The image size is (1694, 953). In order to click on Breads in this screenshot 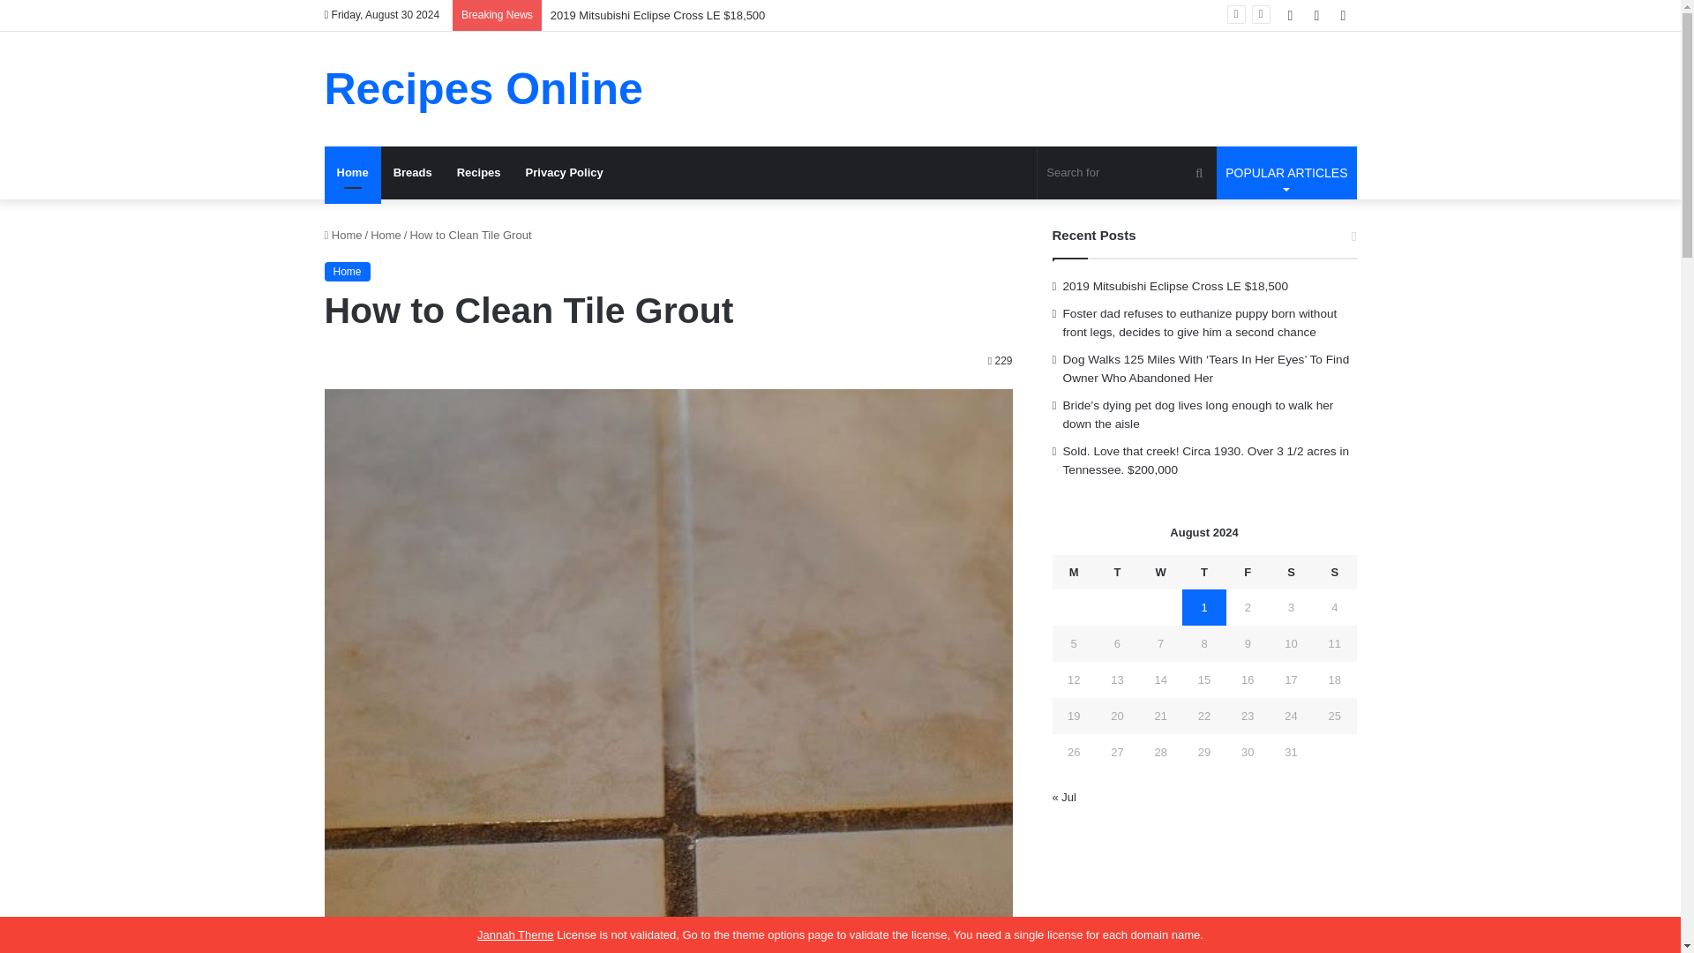, I will do `click(1117, 572)`.